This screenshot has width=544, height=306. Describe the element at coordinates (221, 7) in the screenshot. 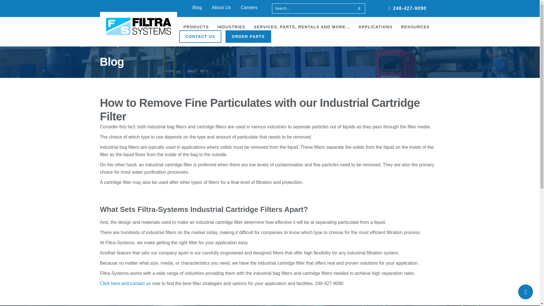

I see `About Us` at that location.